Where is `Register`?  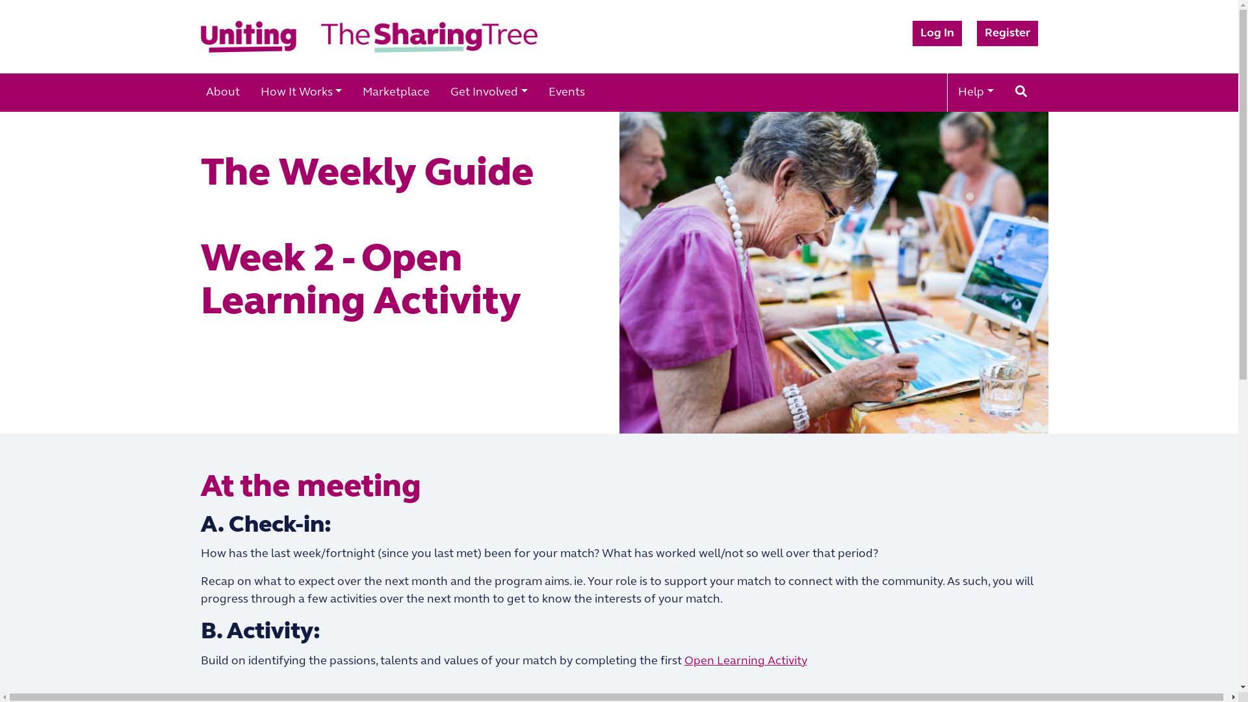
Register is located at coordinates (1007, 34).